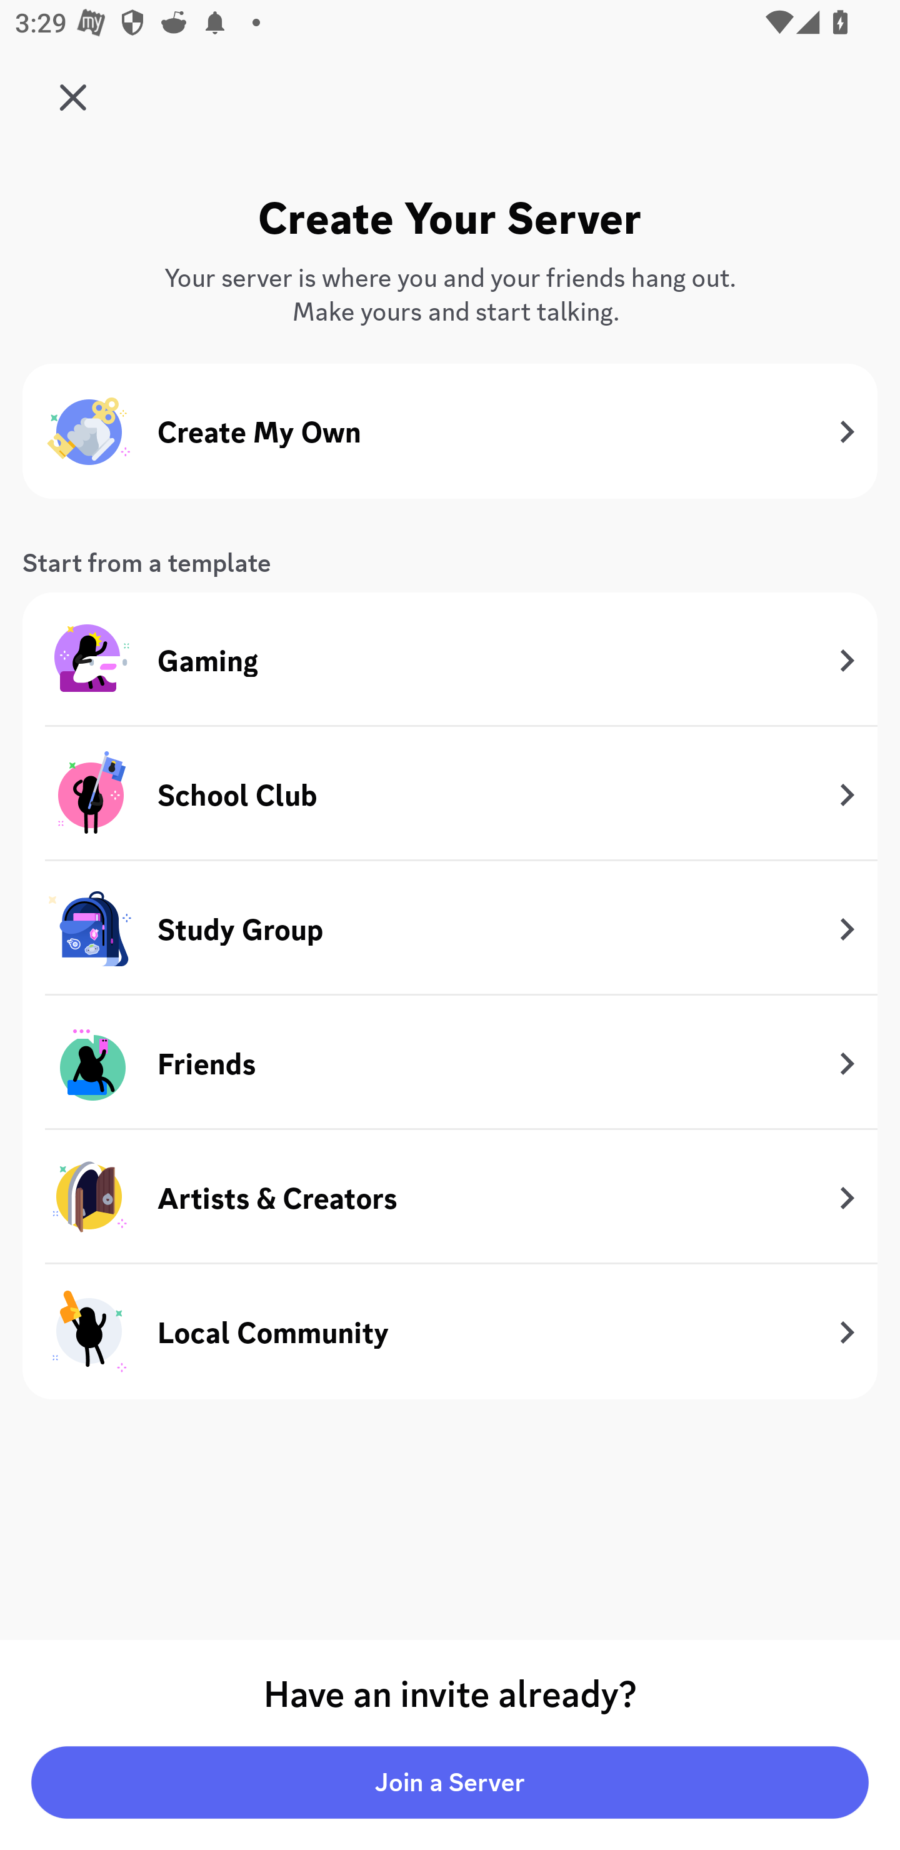  I want to click on School Club, so click(450, 794).